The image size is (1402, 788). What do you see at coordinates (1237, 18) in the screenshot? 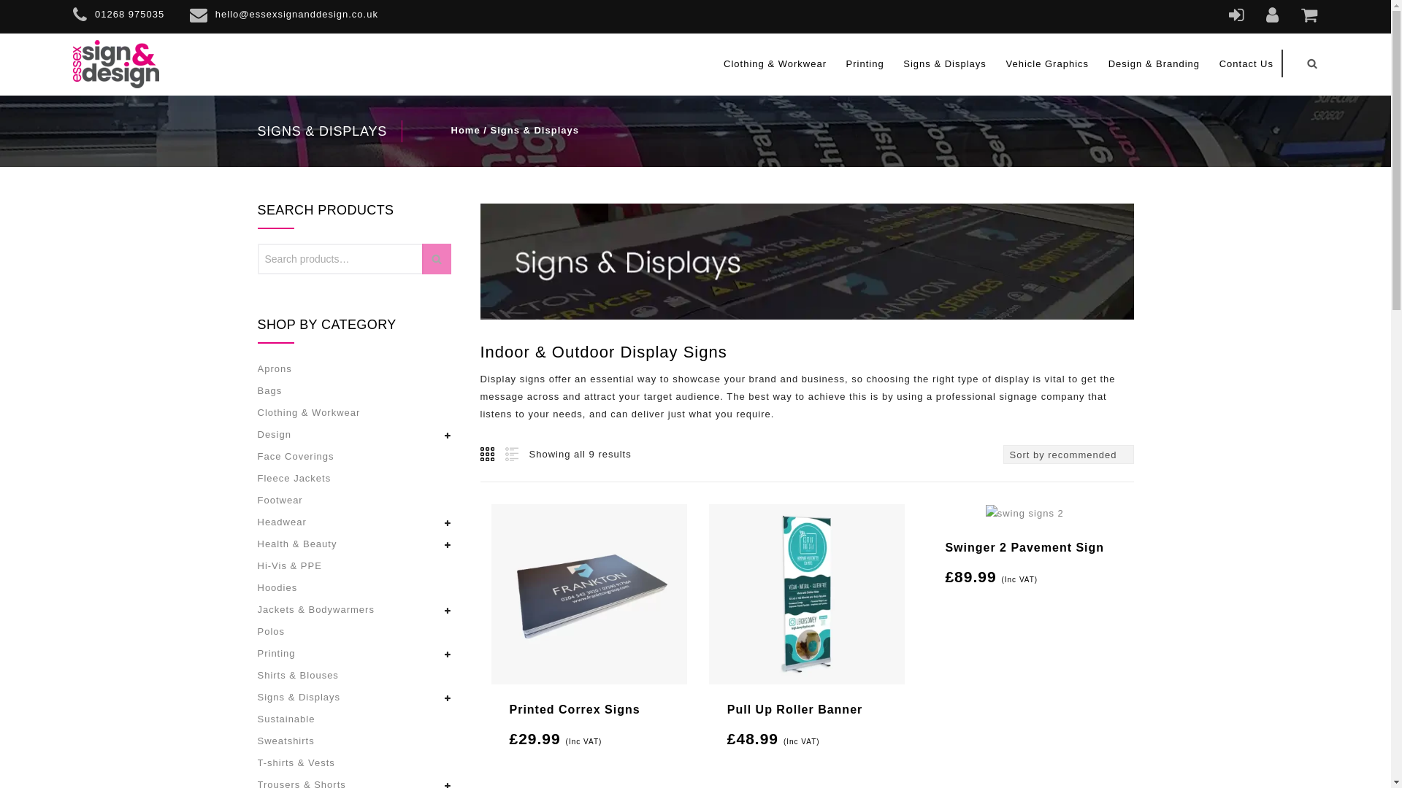
I see `Login` at bounding box center [1237, 18].